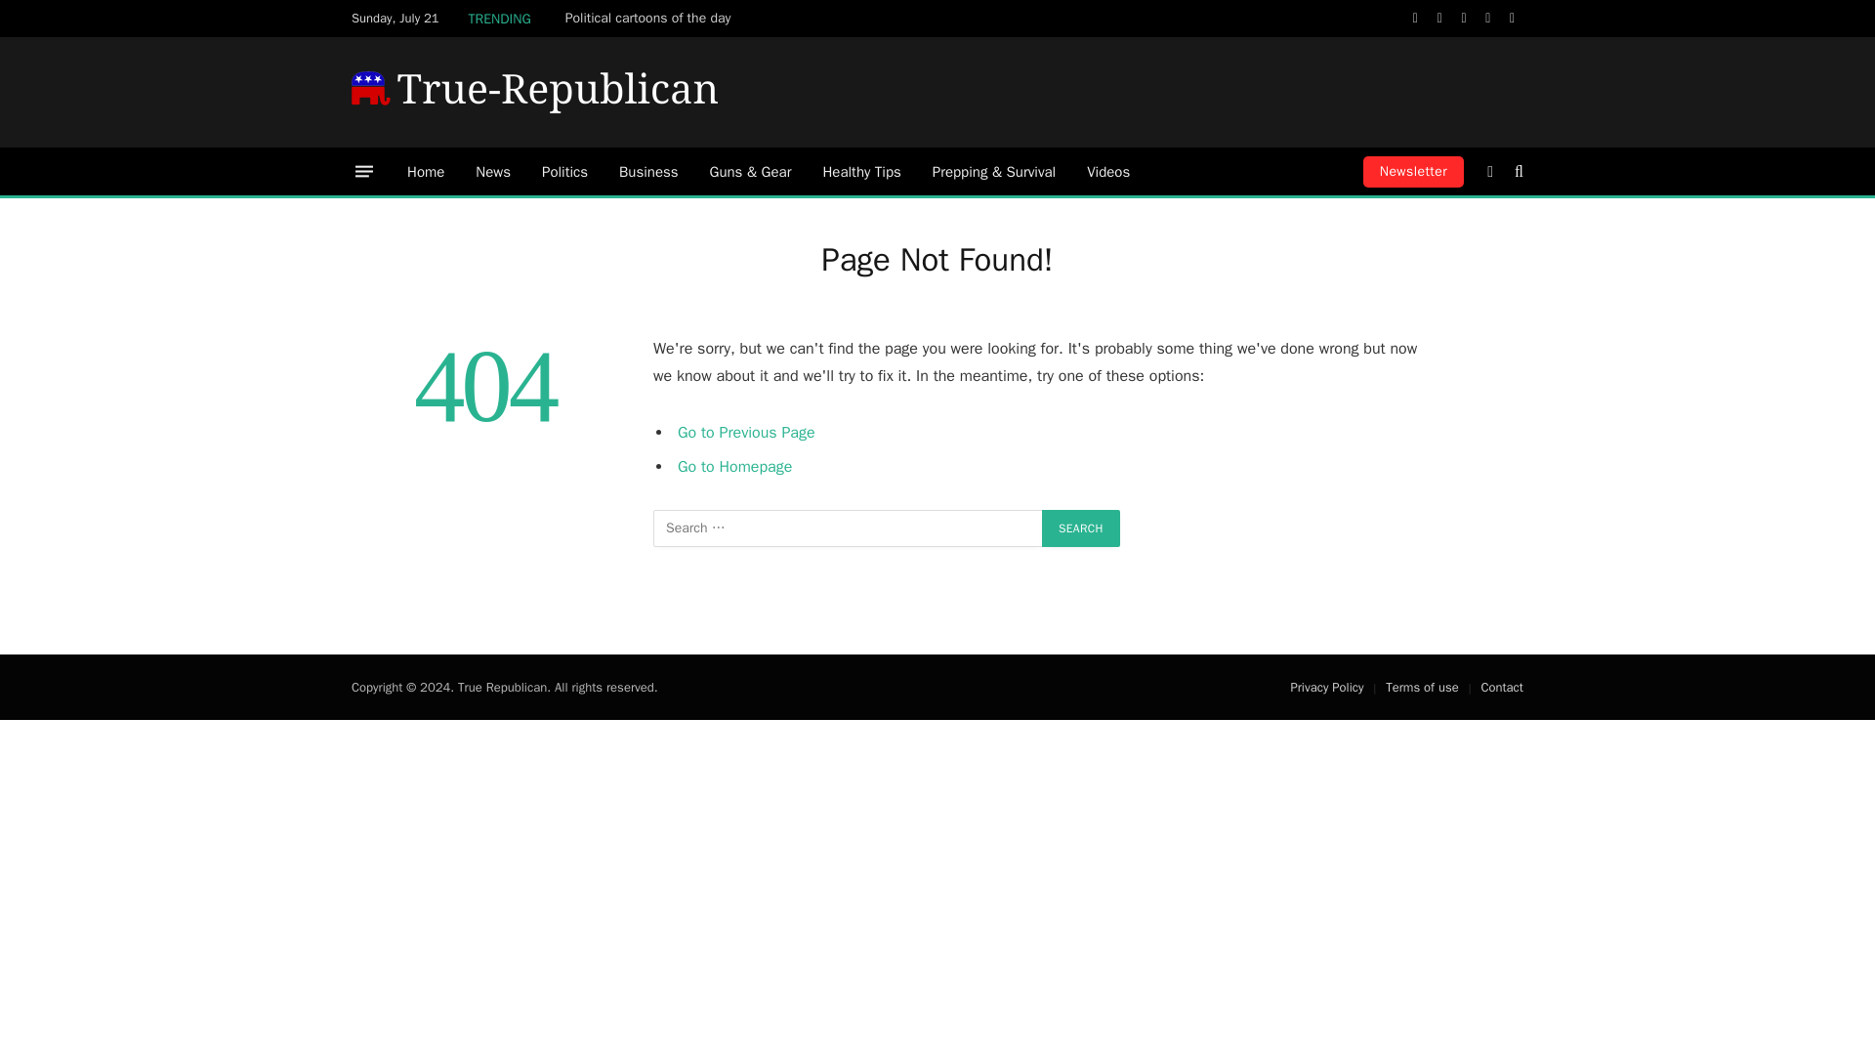 Image resolution: width=1875 pixels, height=1055 pixels. What do you see at coordinates (1413, 172) in the screenshot?
I see `Newsletter` at bounding box center [1413, 172].